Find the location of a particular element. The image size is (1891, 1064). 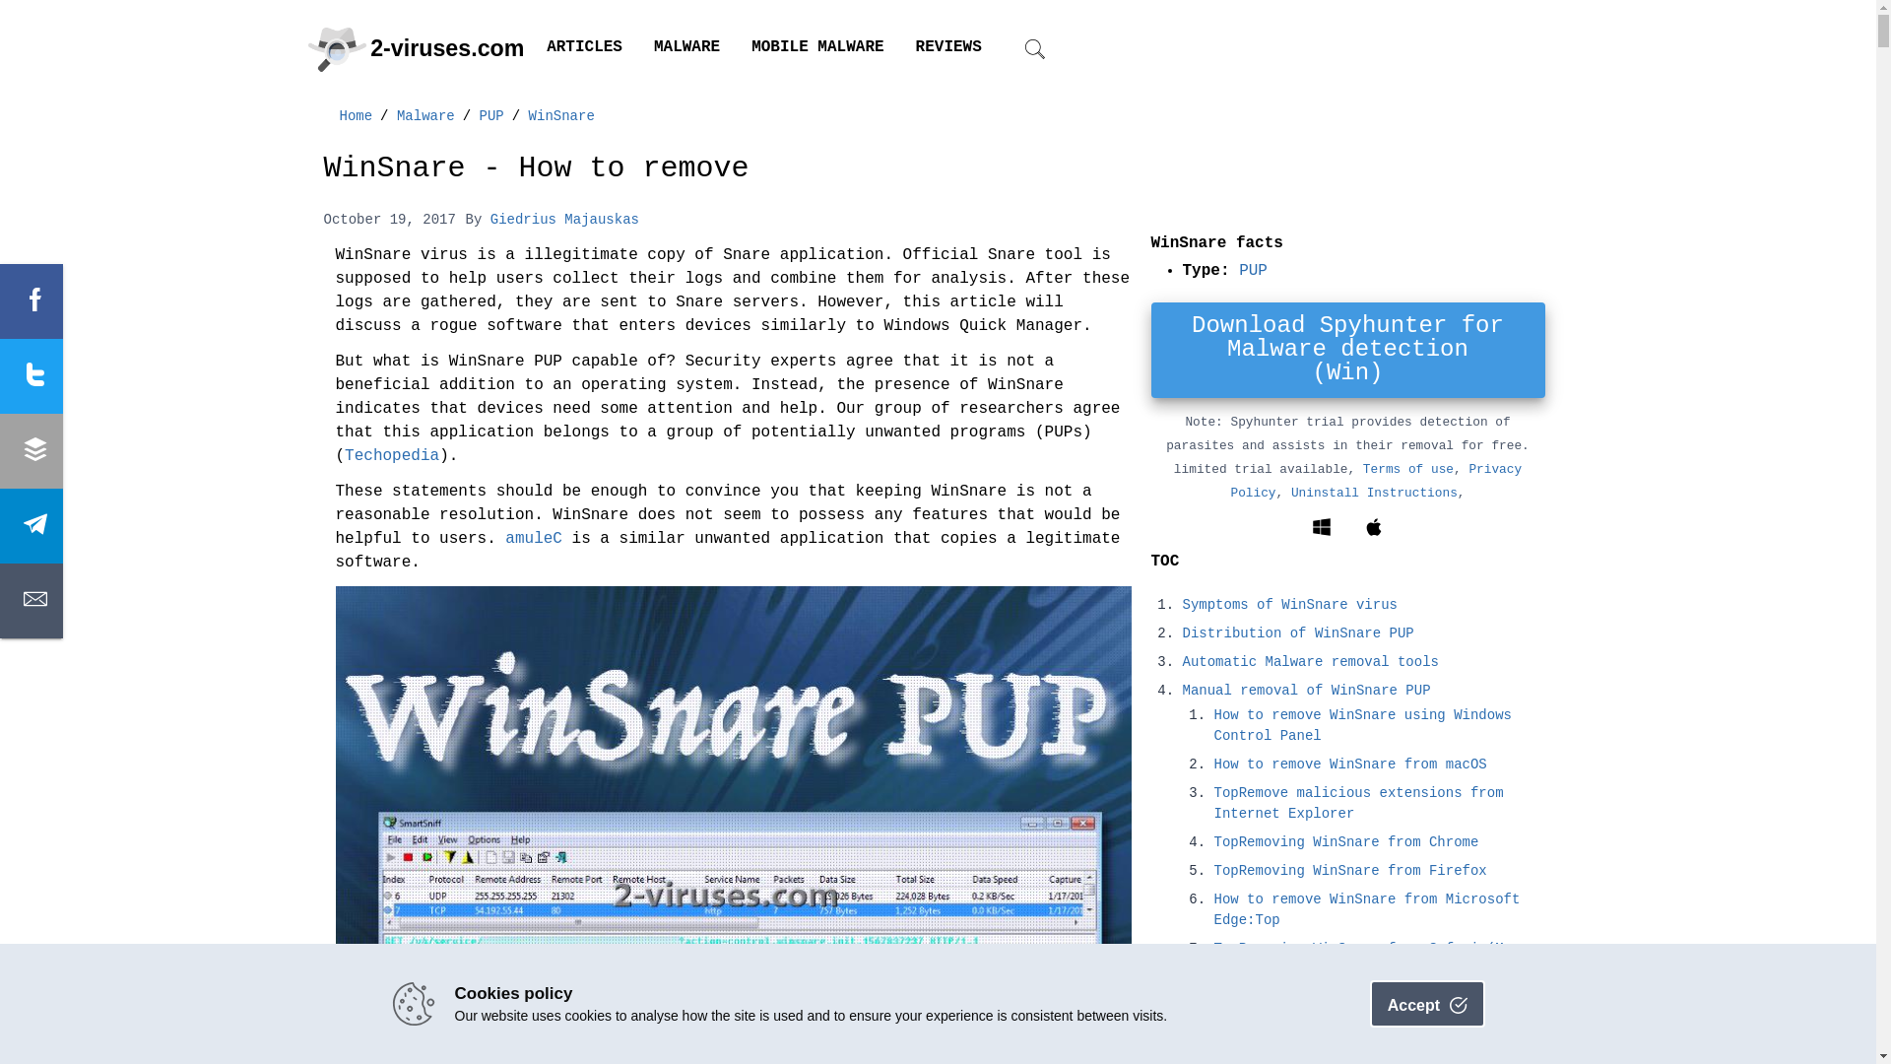

PUP is located at coordinates (1253, 272).